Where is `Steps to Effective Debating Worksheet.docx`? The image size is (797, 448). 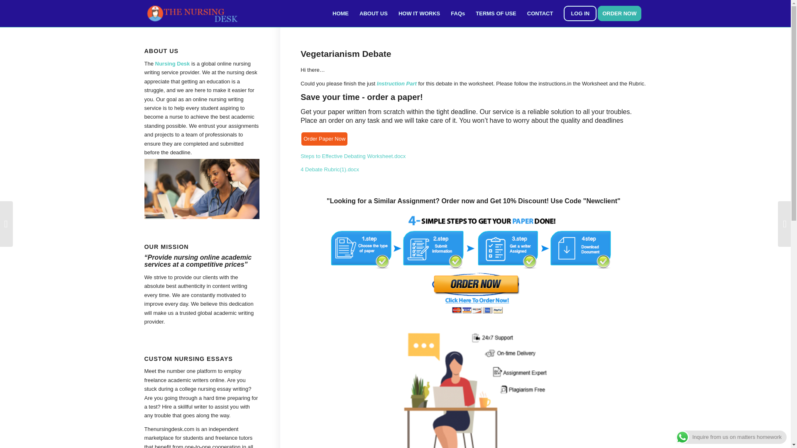 Steps to Effective Debating Worksheet.docx is located at coordinates (353, 156).